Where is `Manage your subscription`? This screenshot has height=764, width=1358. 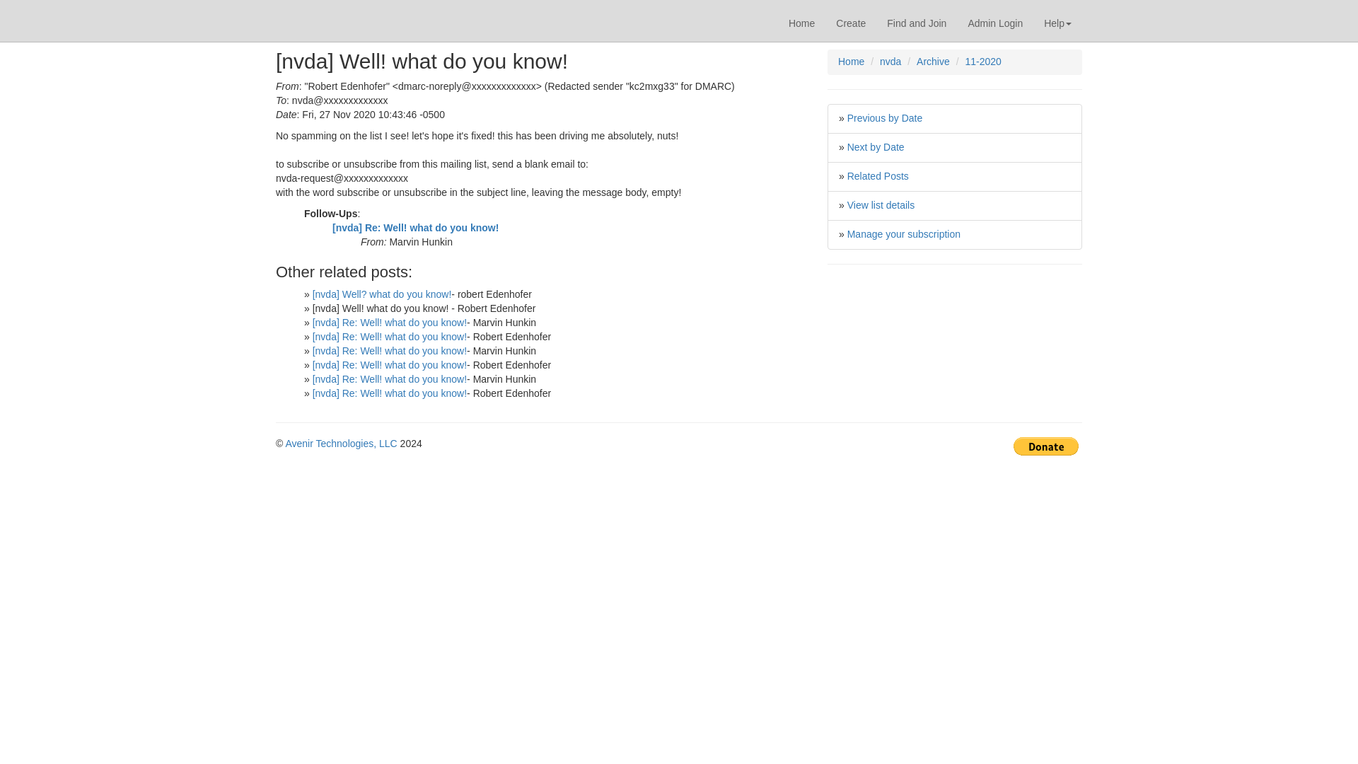 Manage your subscription is located at coordinates (904, 233).